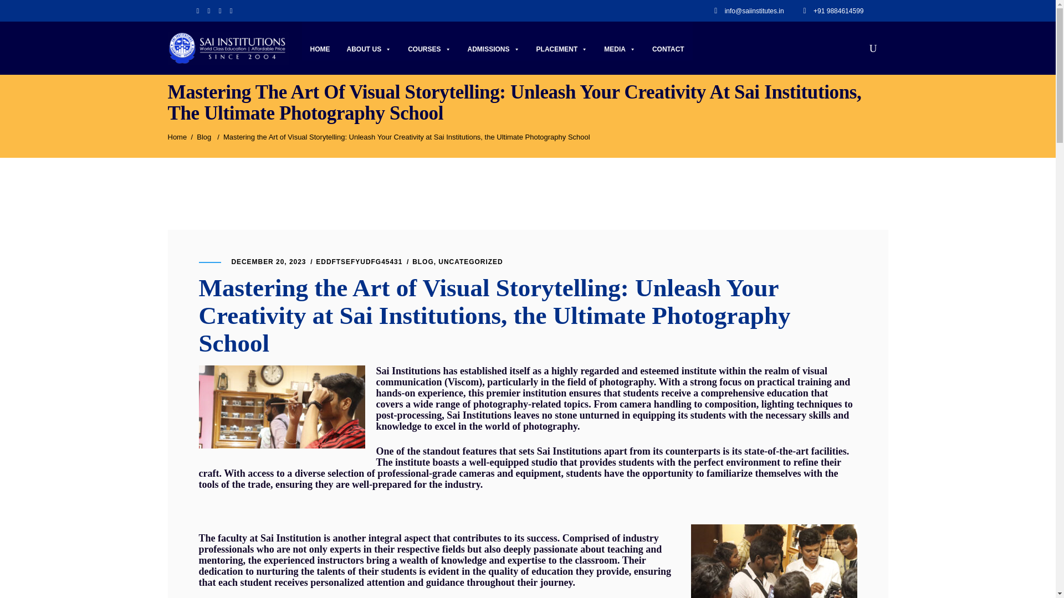  What do you see at coordinates (429, 49) in the screenshot?
I see `COURSES` at bounding box center [429, 49].